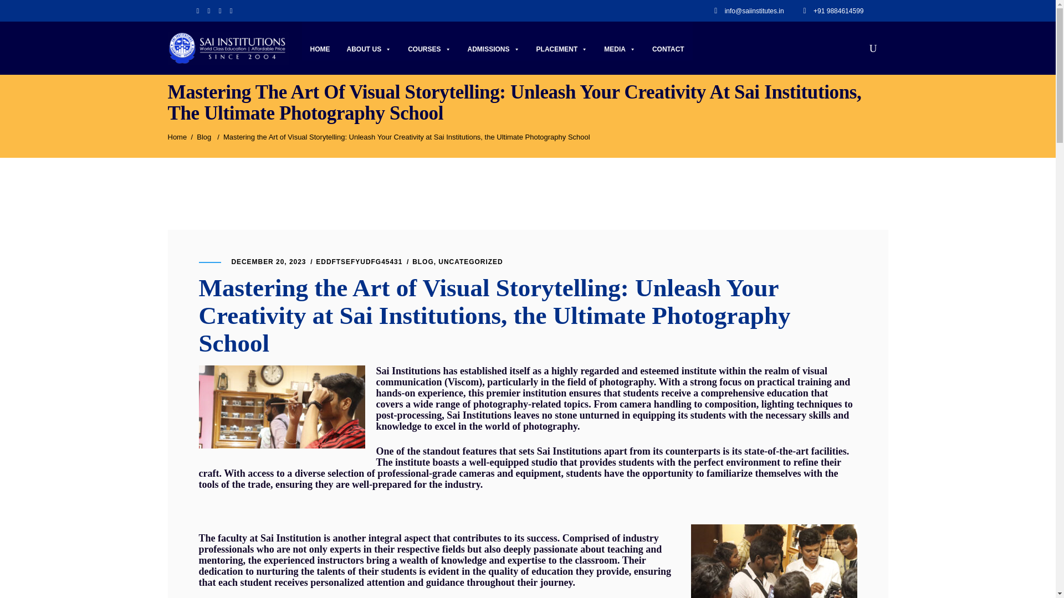  What do you see at coordinates (429, 49) in the screenshot?
I see `COURSES` at bounding box center [429, 49].